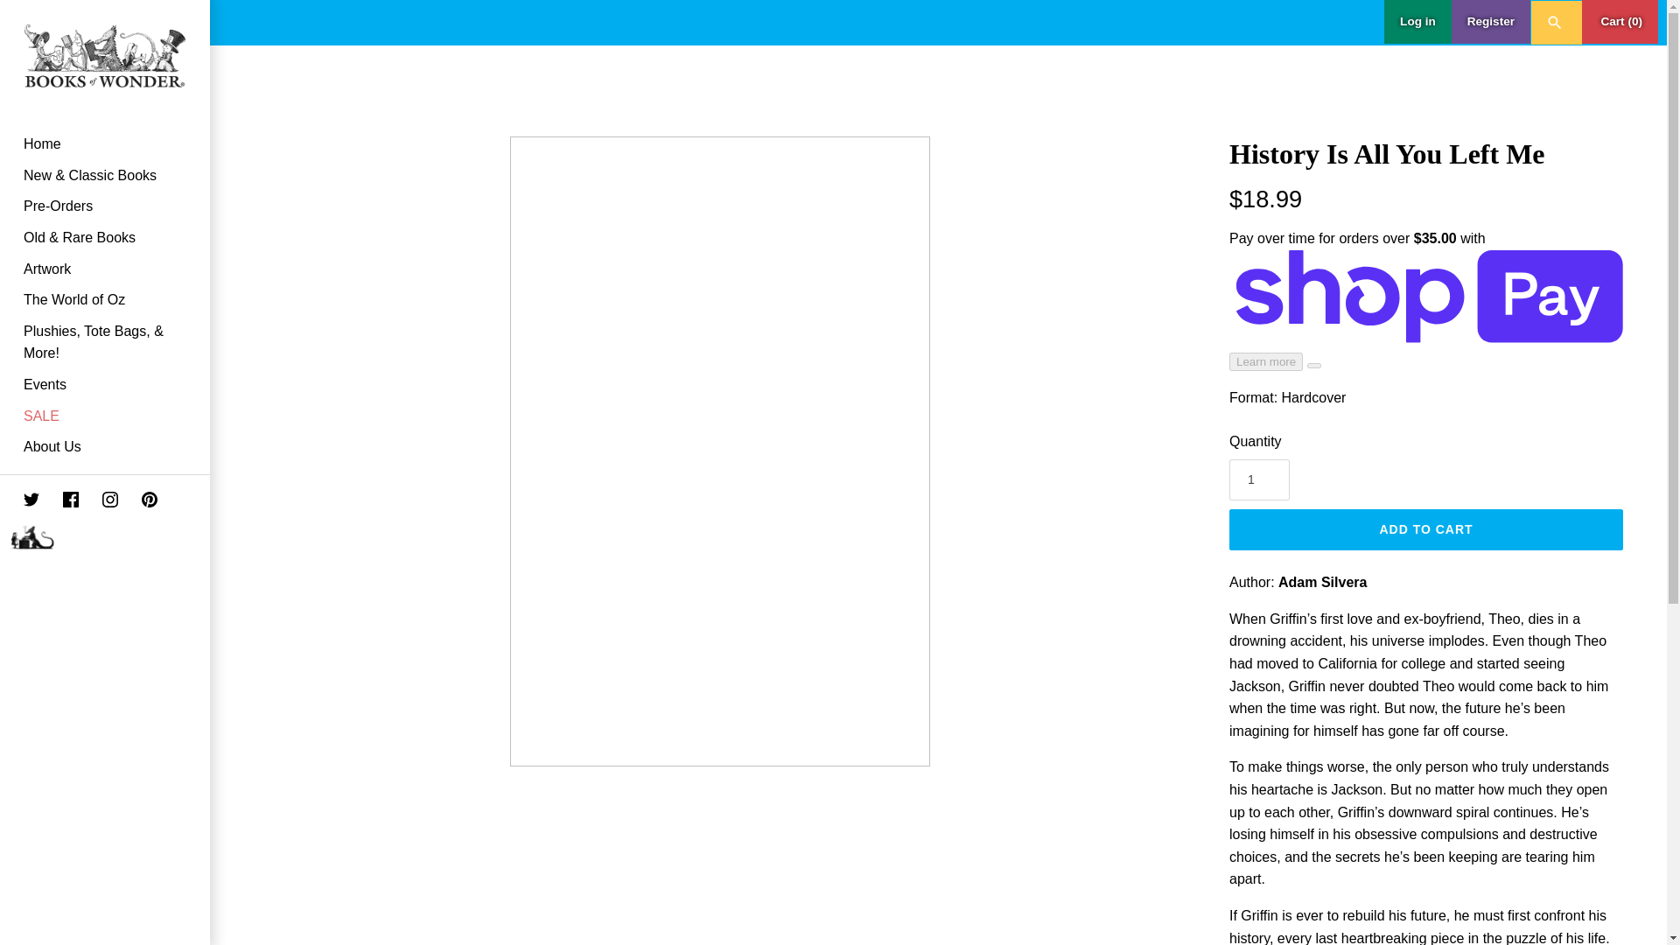  I want to click on Log in, so click(1417, 21).